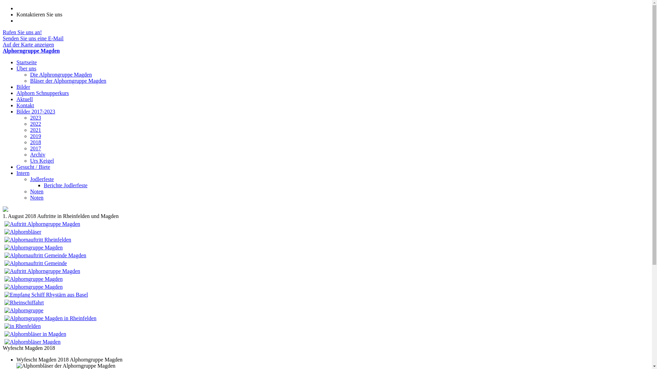  Describe the element at coordinates (35, 334) in the screenshot. I see `1. Augustfeier, Magden mit Alphorngruppe` at that location.